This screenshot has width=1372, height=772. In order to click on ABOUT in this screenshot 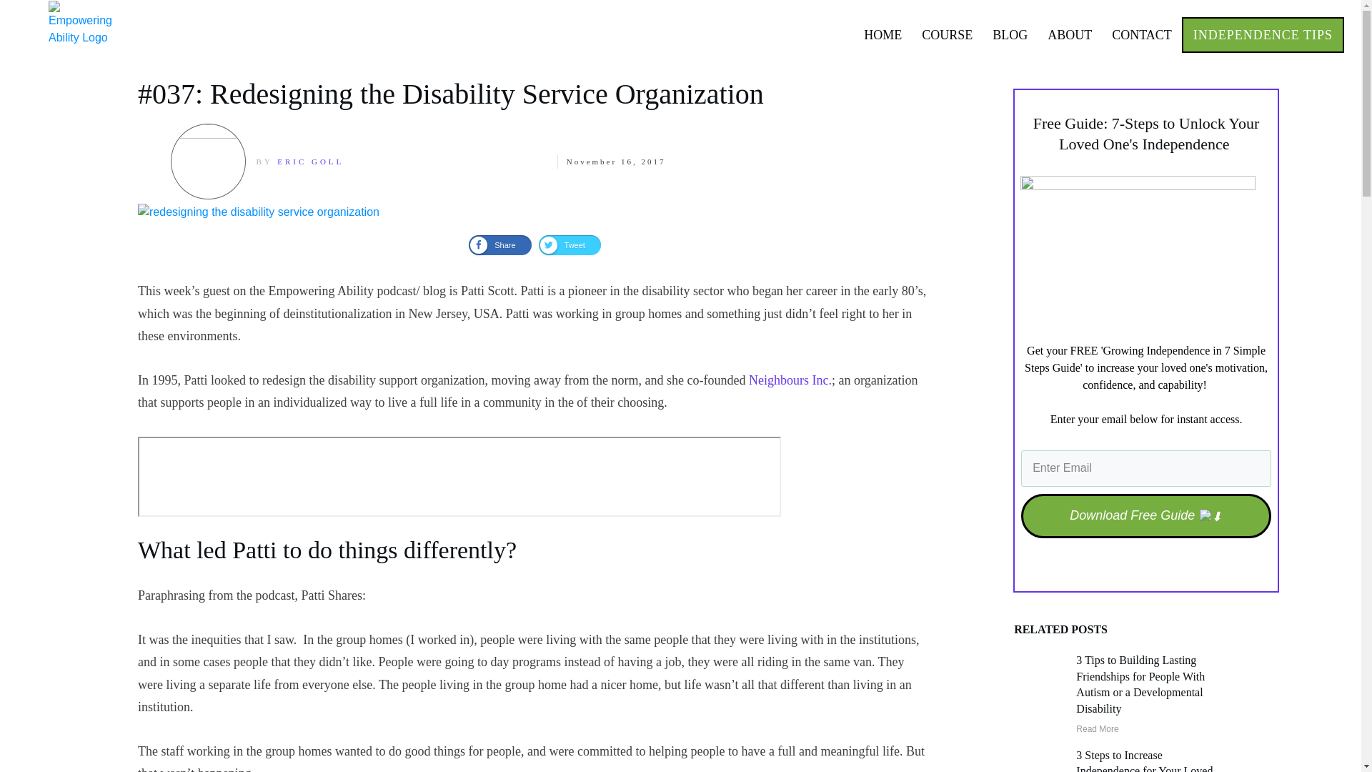, I will do `click(1070, 34)`.